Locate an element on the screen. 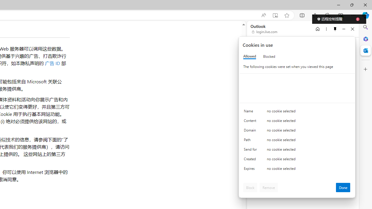  Remove is located at coordinates (269, 188).